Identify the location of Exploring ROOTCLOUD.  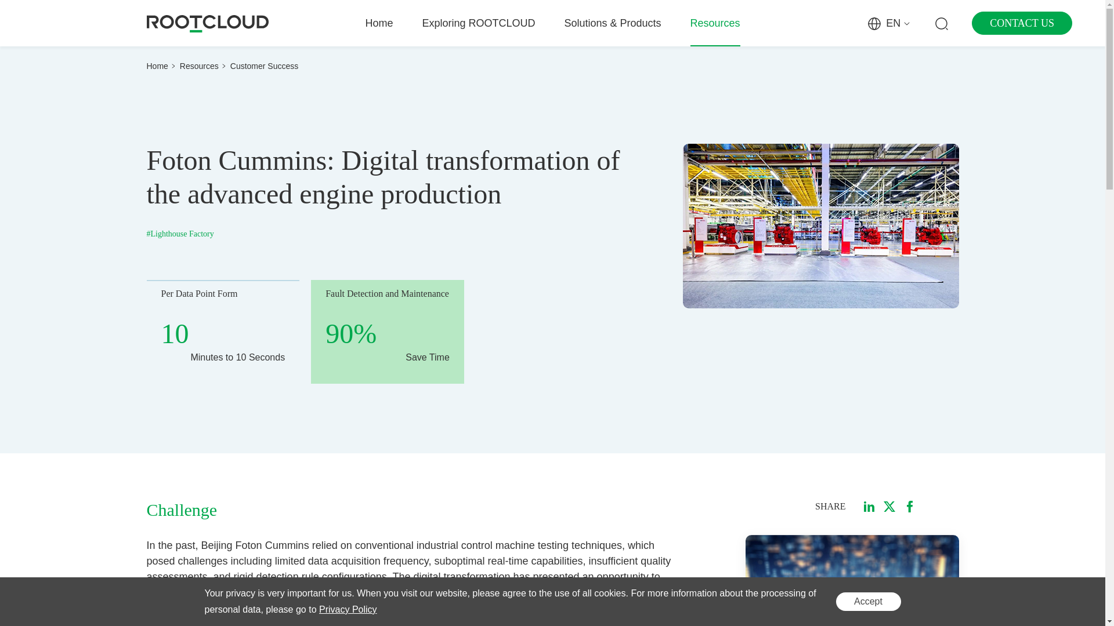
(478, 23).